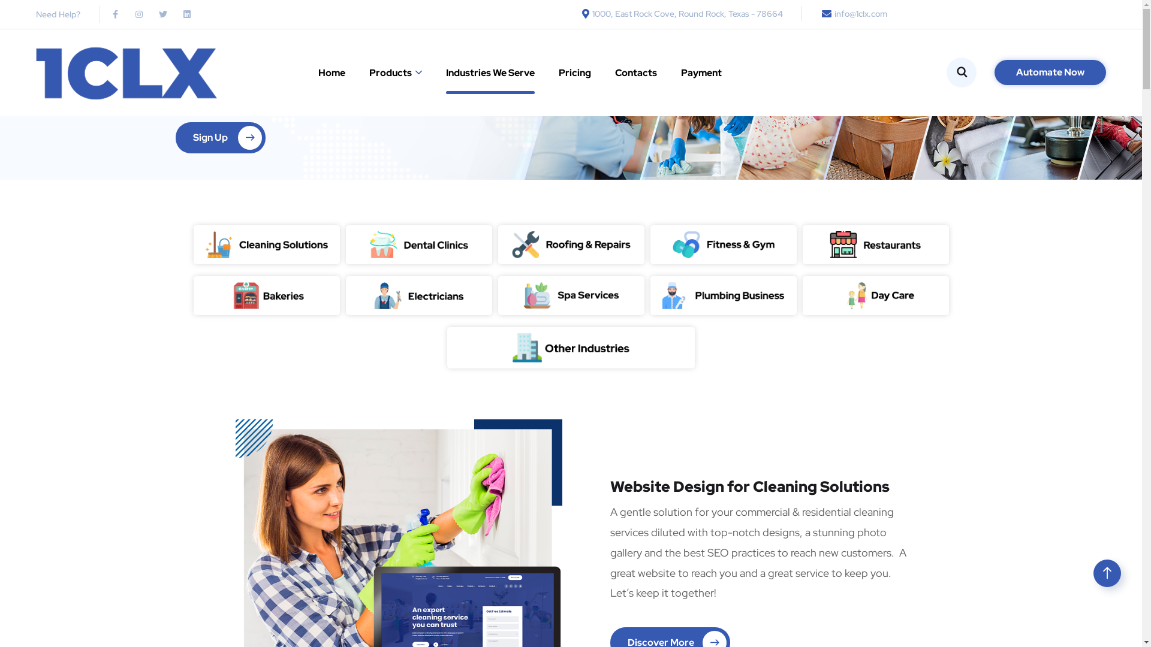  Describe the element at coordinates (852, 14) in the screenshot. I see `info@1clx.com` at that location.